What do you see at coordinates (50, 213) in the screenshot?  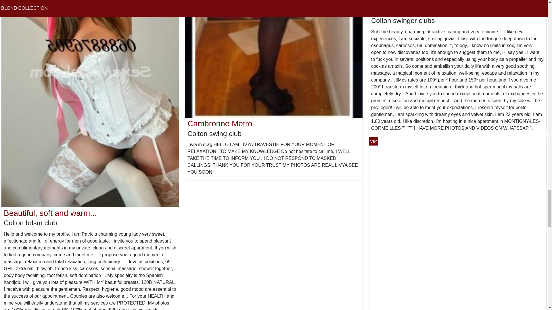 I see `Beautiful, soft and warm...` at bounding box center [50, 213].